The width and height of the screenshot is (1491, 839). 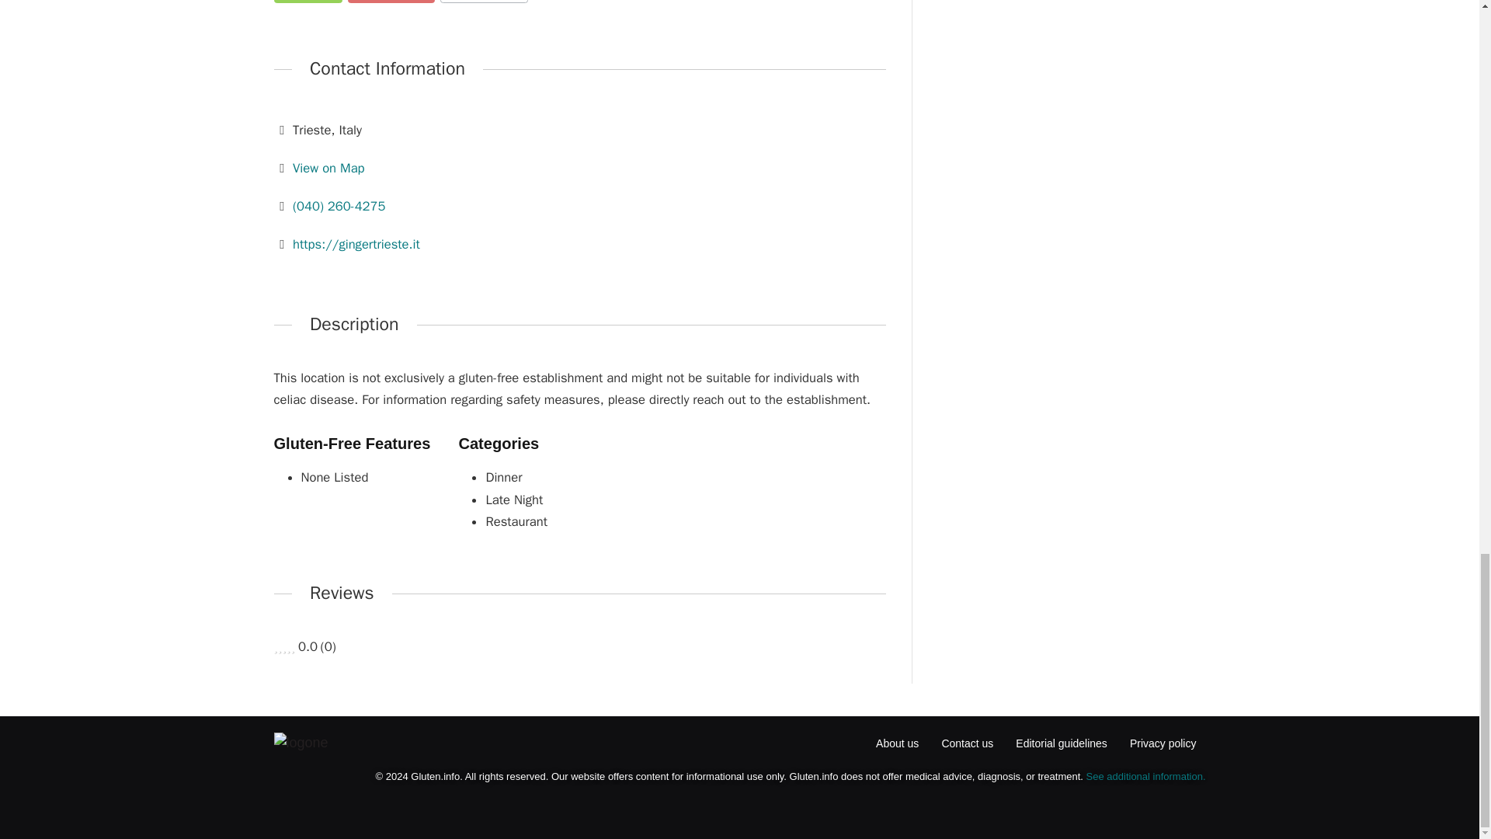 What do you see at coordinates (300, 743) in the screenshot?
I see `logone` at bounding box center [300, 743].